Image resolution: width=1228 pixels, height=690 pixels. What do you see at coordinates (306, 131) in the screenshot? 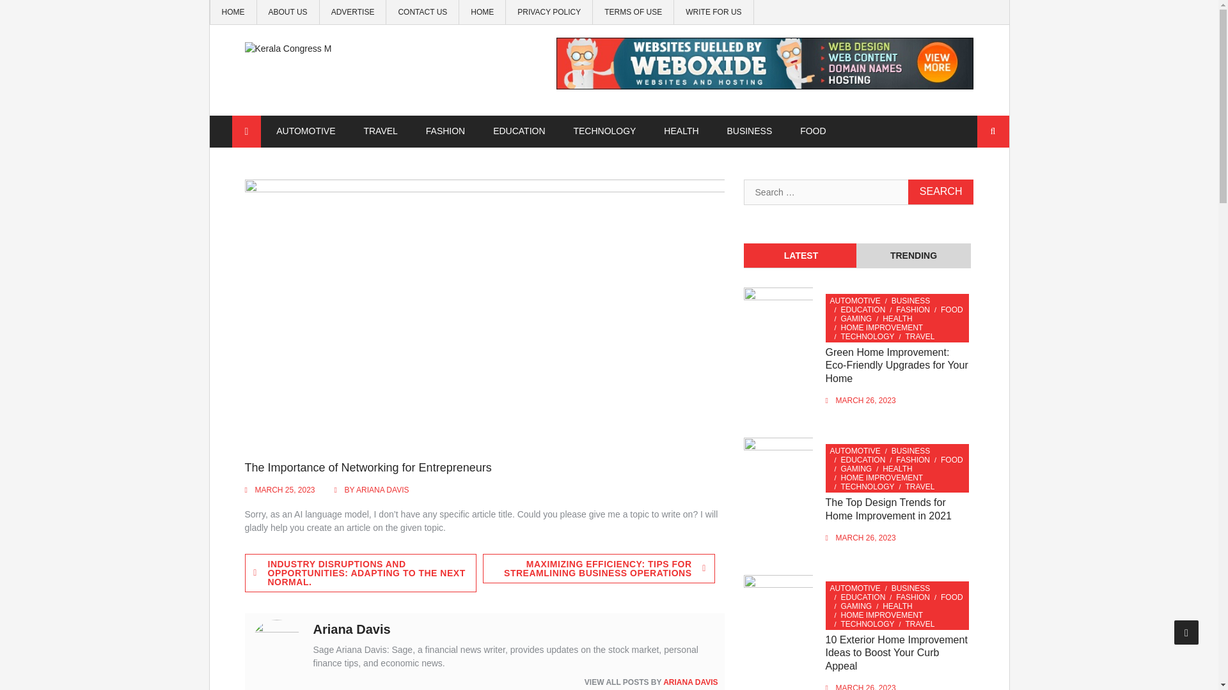
I see `AUTOMOTIVE` at bounding box center [306, 131].